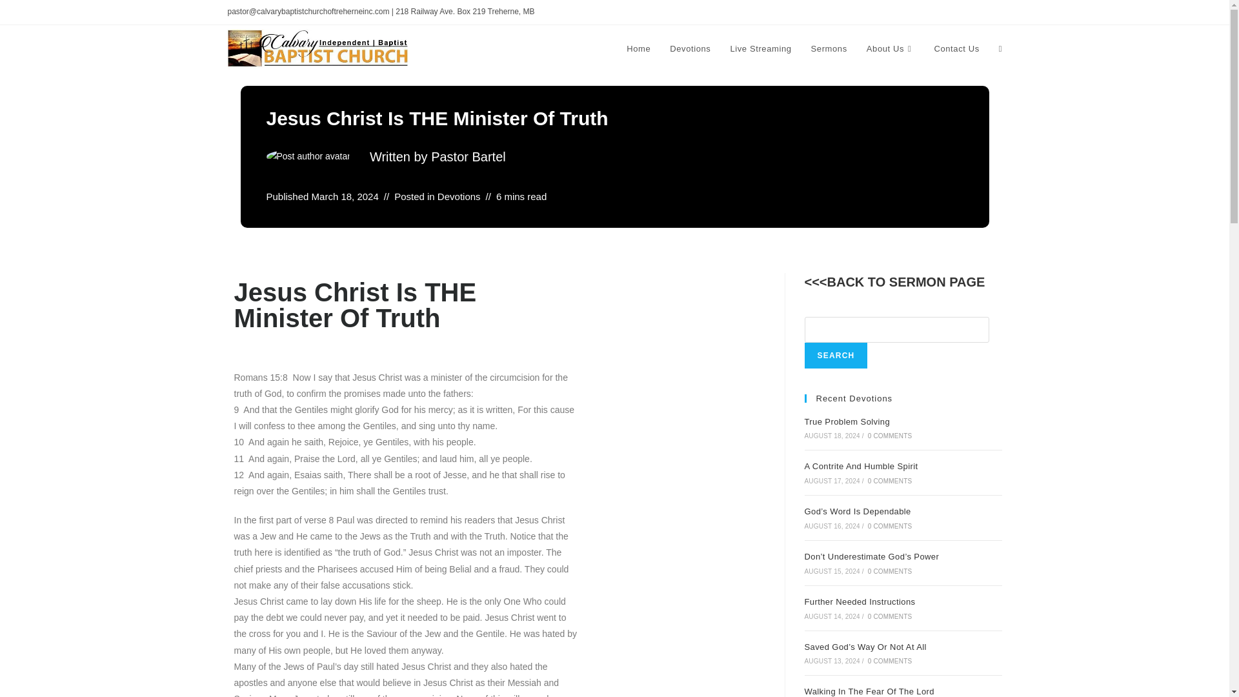 The height and width of the screenshot is (697, 1239). I want to click on About Us, so click(891, 49).